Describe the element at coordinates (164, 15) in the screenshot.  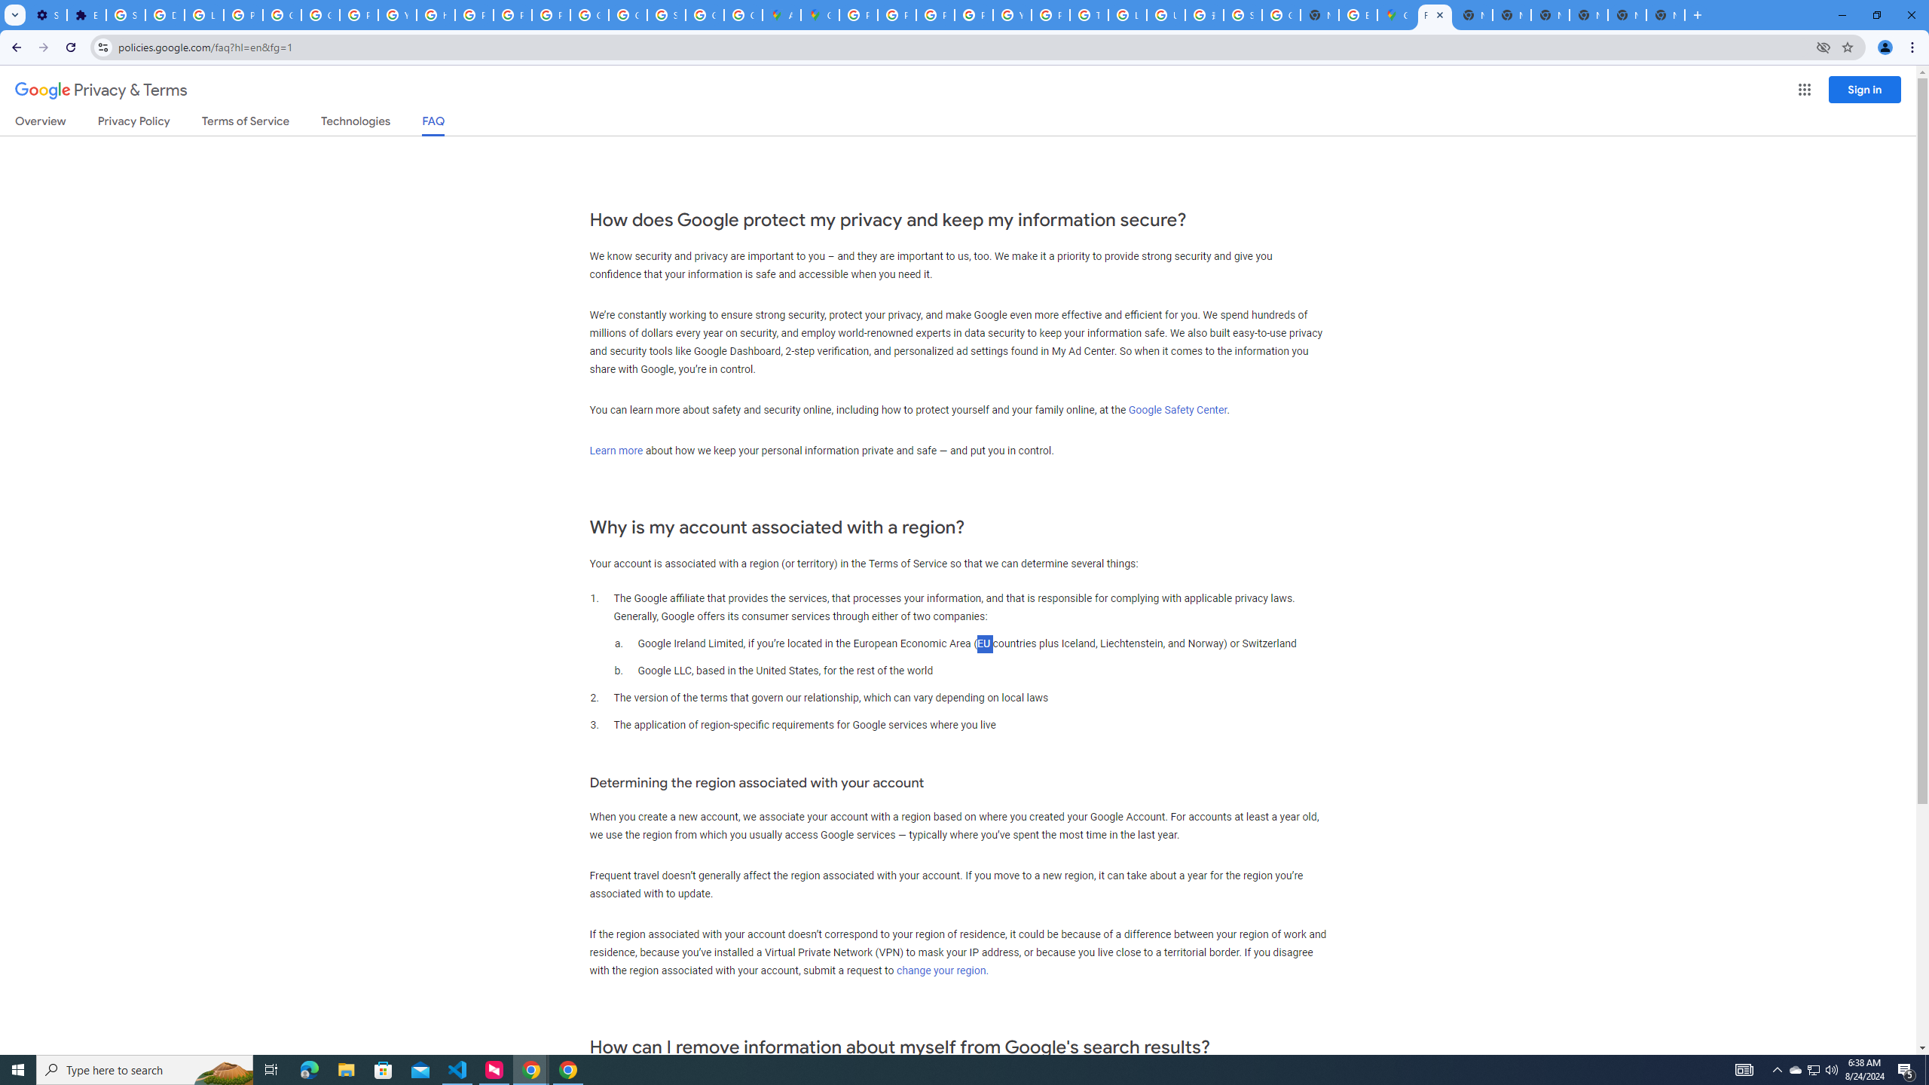
I see `Delete photos & videos - Computer - Google Photos Help` at that location.